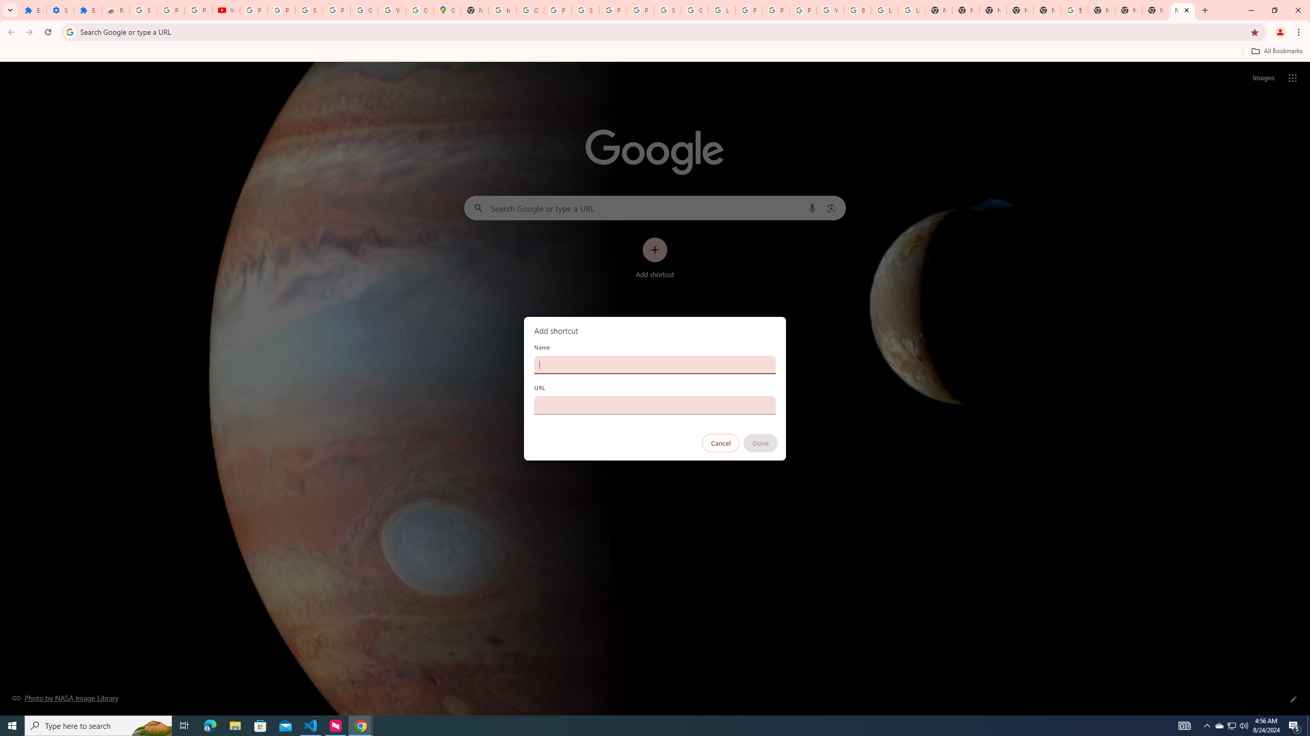 The image size is (1310, 736). What do you see at coordinates (761, 443) in the screenshot?
I see `Done` at bounding box center [761, 443].